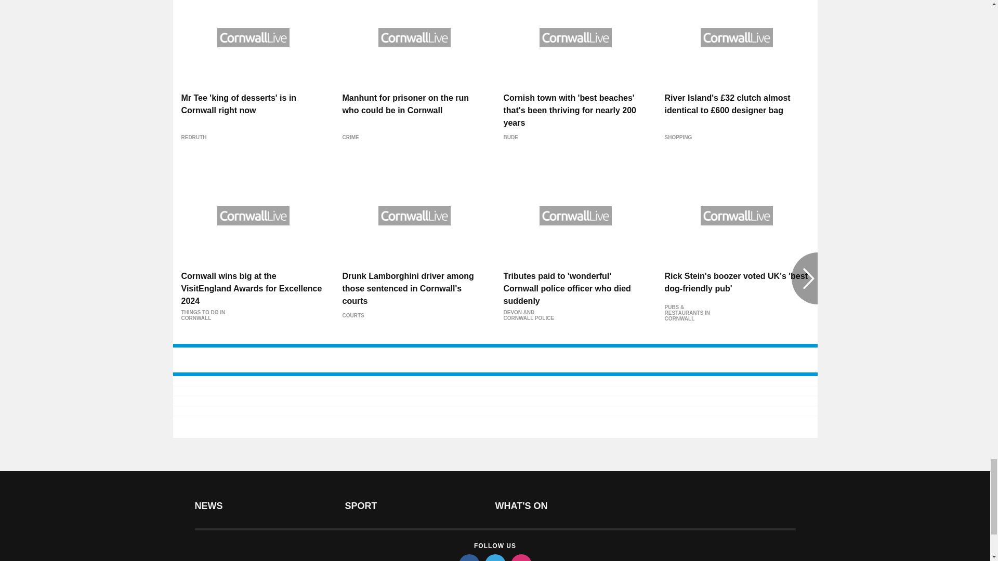  Describe the element at coordinates (494, 558) in the screenshot. I see `twitter` at that location.